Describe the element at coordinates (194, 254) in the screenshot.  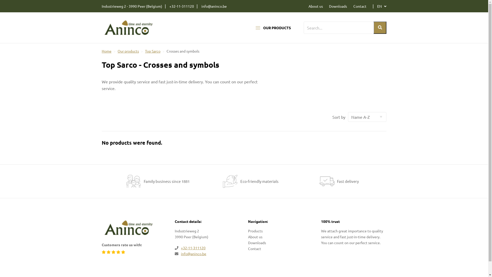
I see `info@aninco.be` at that location.